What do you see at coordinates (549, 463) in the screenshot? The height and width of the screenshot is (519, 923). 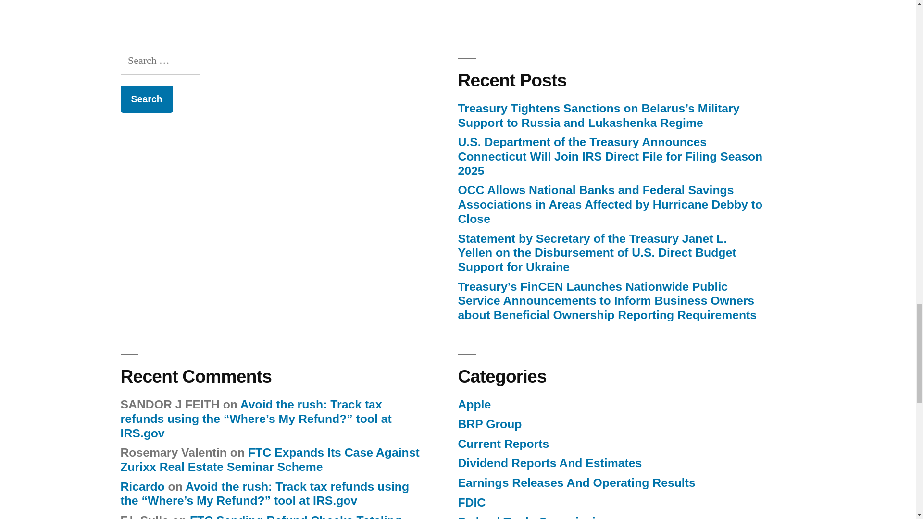 I see `Dividend Reports And Estimates` at bounding box center [549, 463].